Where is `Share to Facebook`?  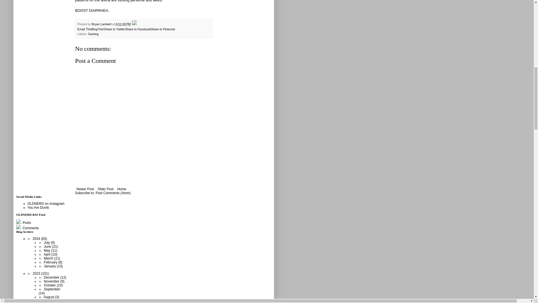 Share to Facebook is located at coordinates (138, 29).